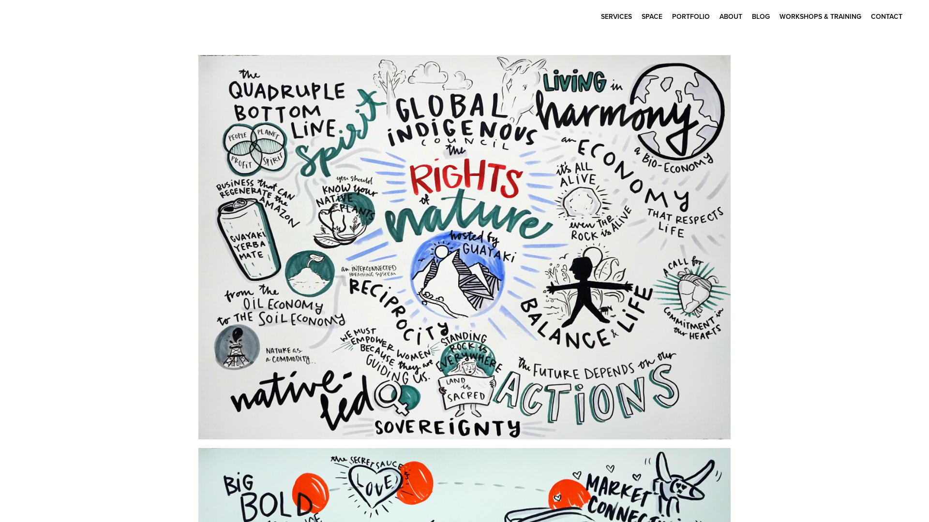  Describe the element at coordinates (616, 17) in the screenshot. I see `SERVICES` at that location.